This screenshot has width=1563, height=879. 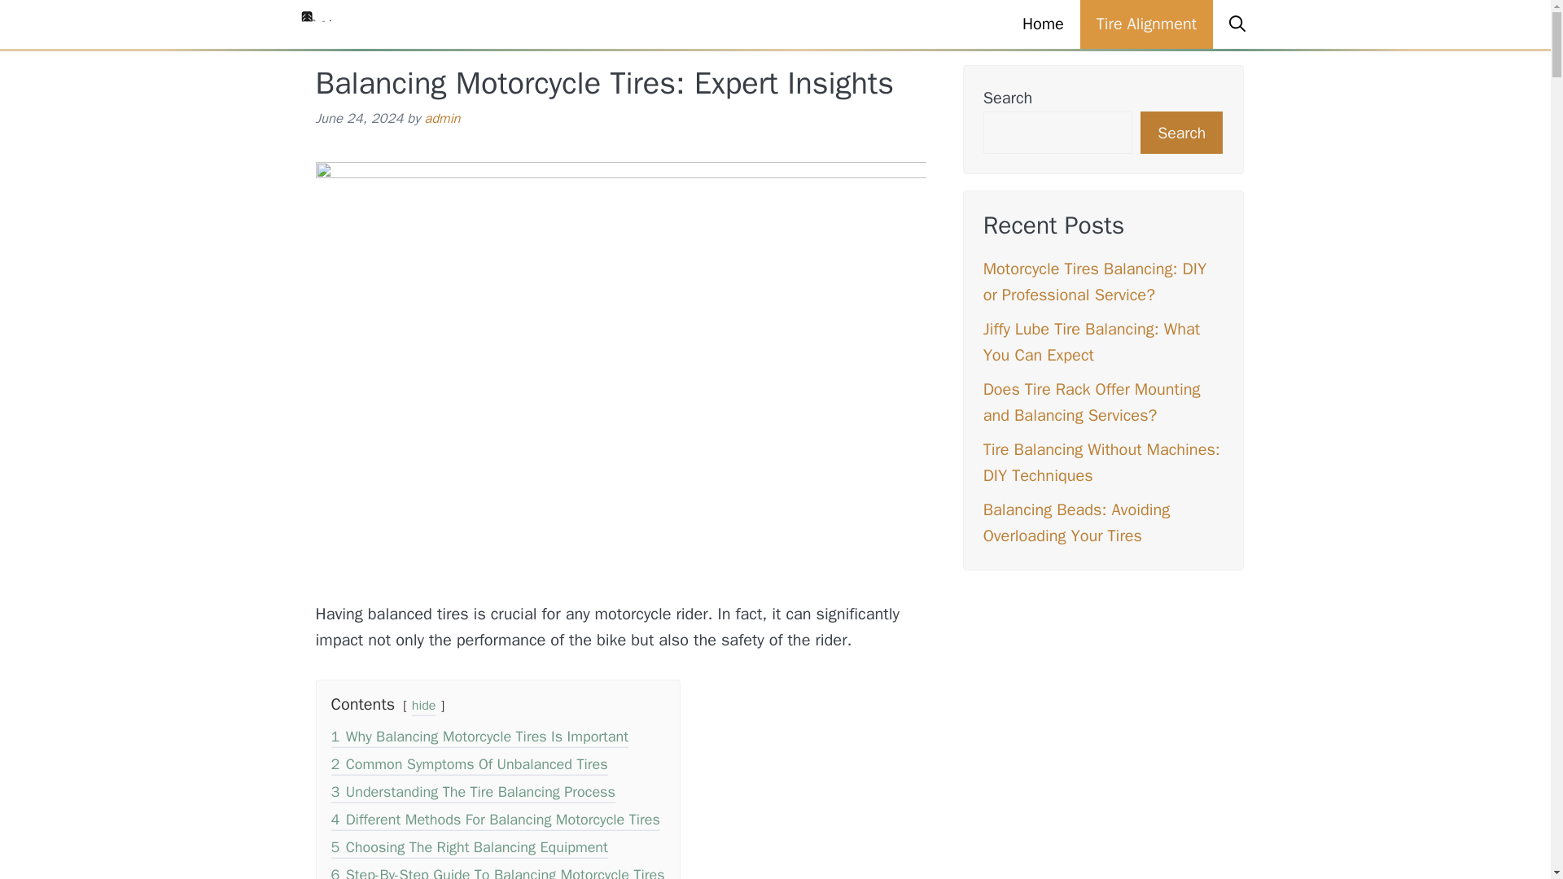 I want to click on Home, so click(x=1043, y=24).